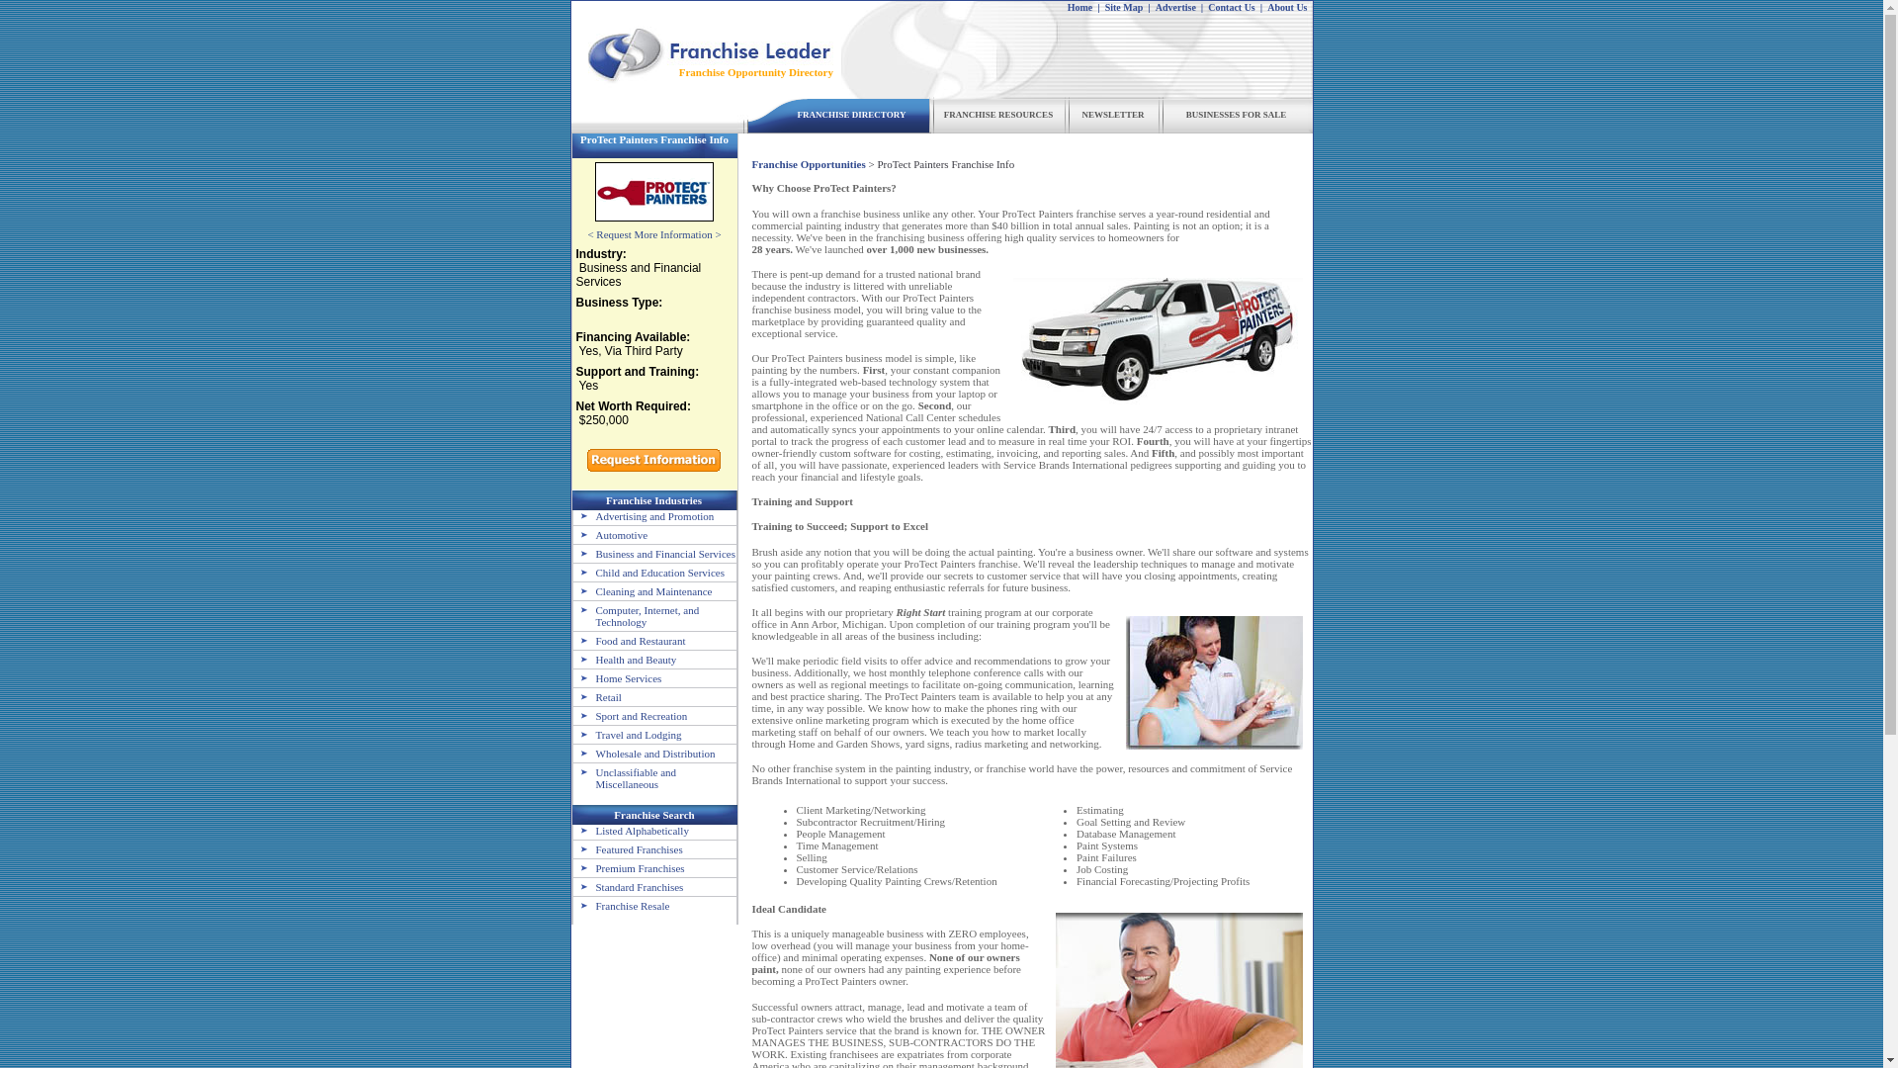  I want to click on Health and Beauty, so click(625, 659).